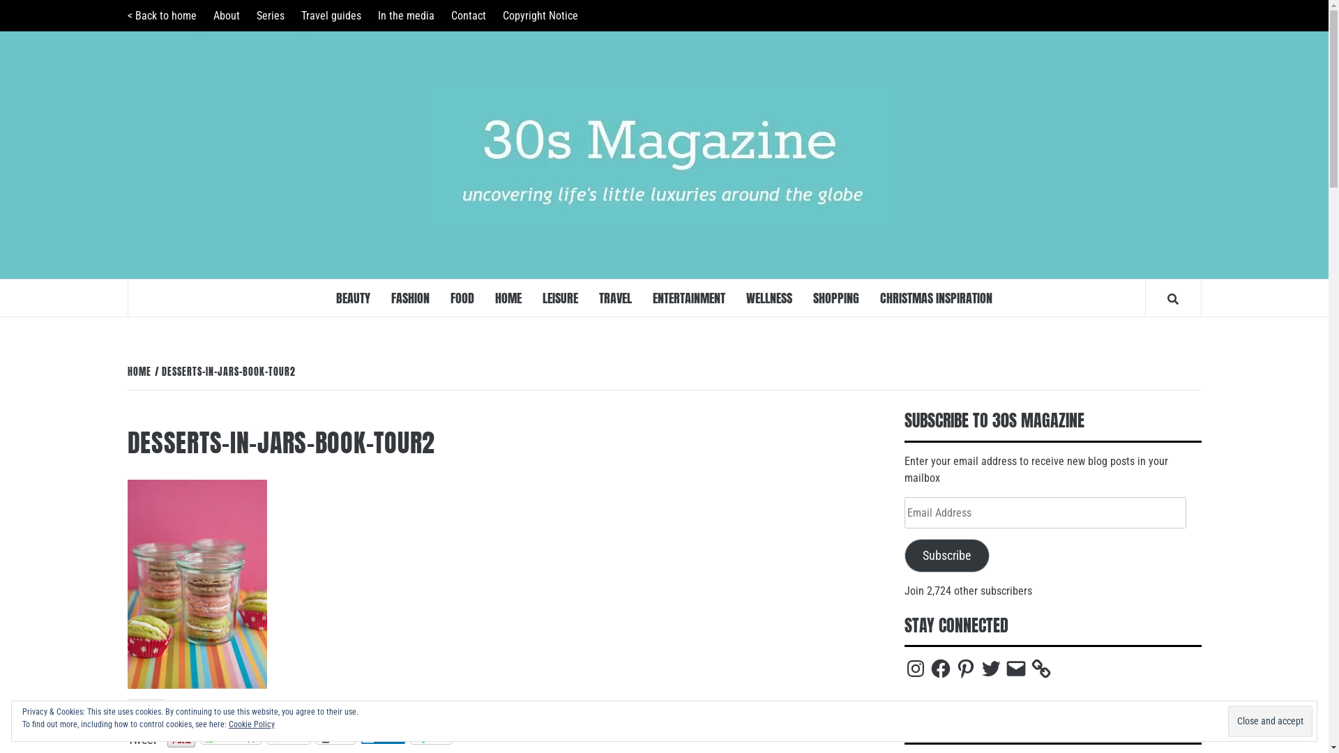 The image size is (1339, 753). What do you see at coordinates (227, 372) in the screenshot?
I see `DESSERTS-IN-JARS-BOOK-TOUR2` at bounding box center [227, 372].